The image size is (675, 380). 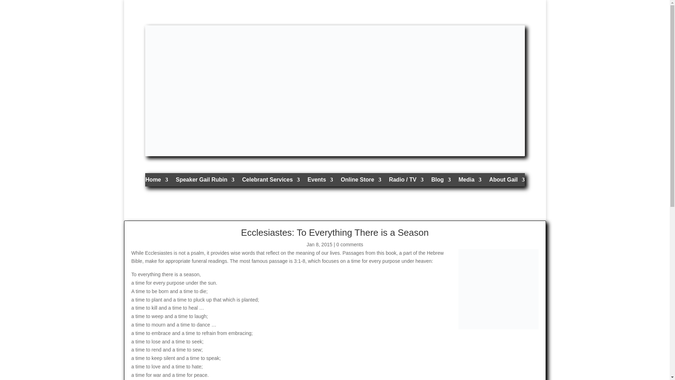 What do you see at coordinates (361, 181) in the screenshot?
I see `Online Store` at bounding box center [361, 181].